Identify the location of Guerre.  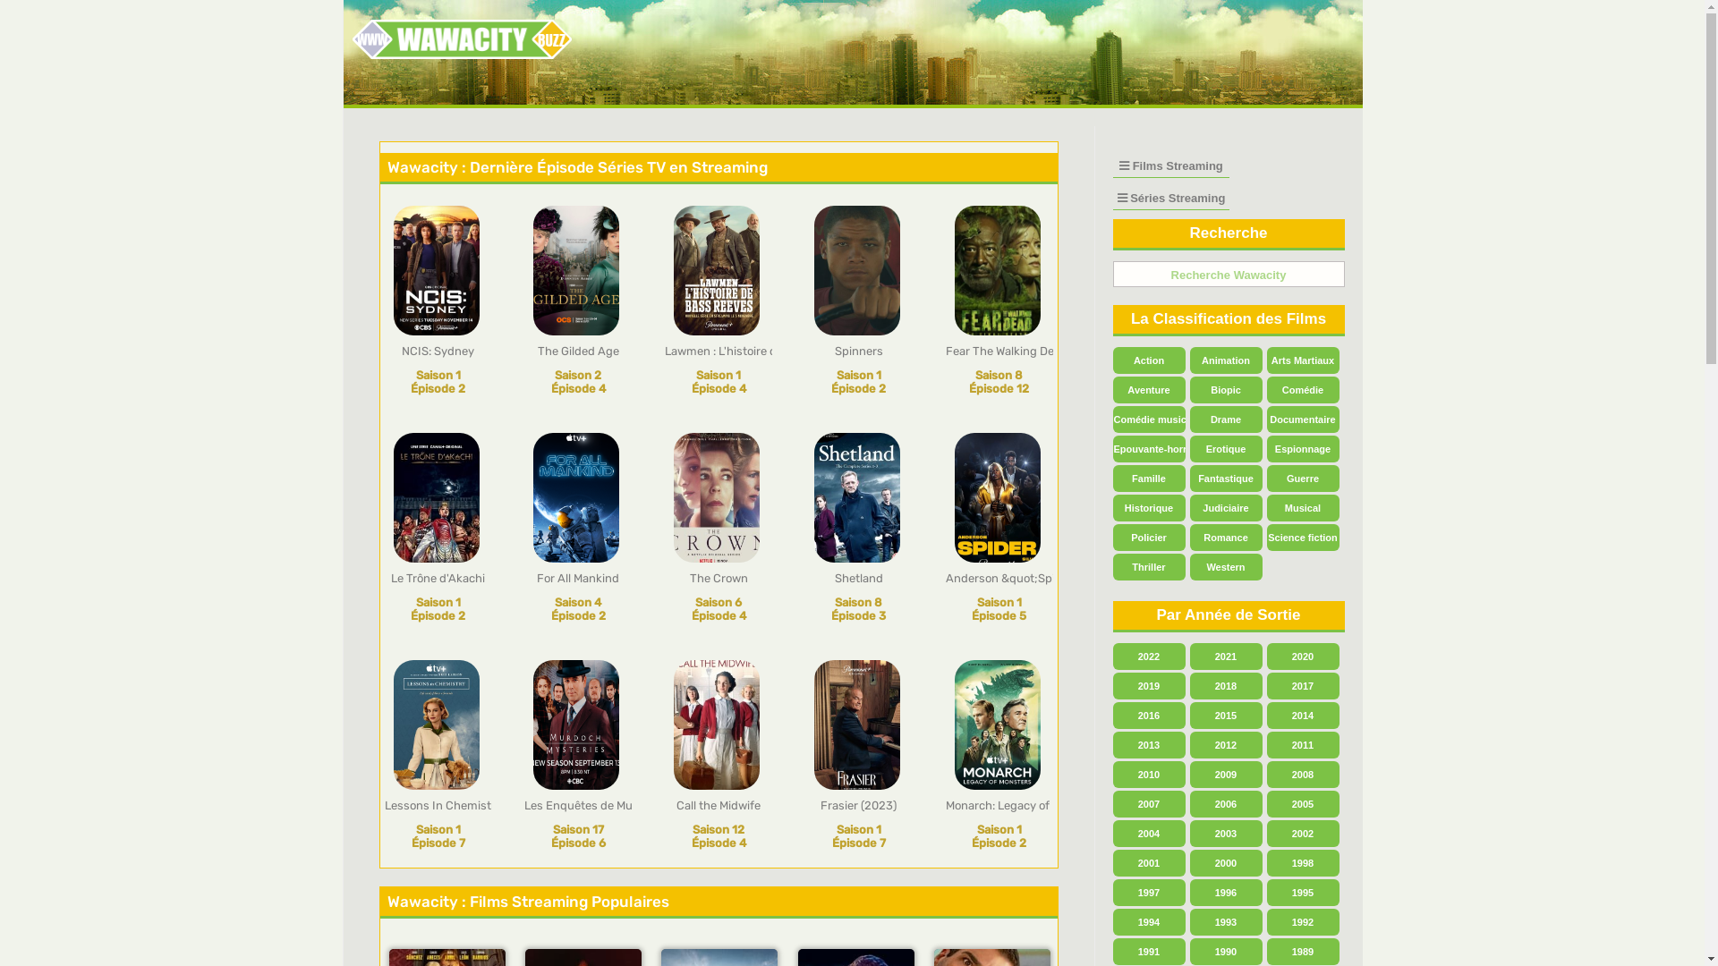
(1303, 479).